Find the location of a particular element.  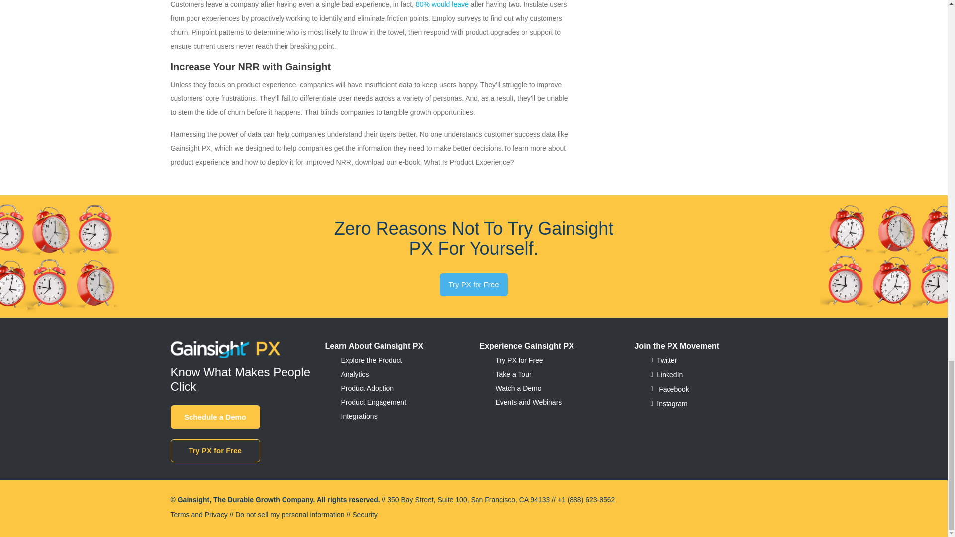

Security is located at coordinates (365, 515).